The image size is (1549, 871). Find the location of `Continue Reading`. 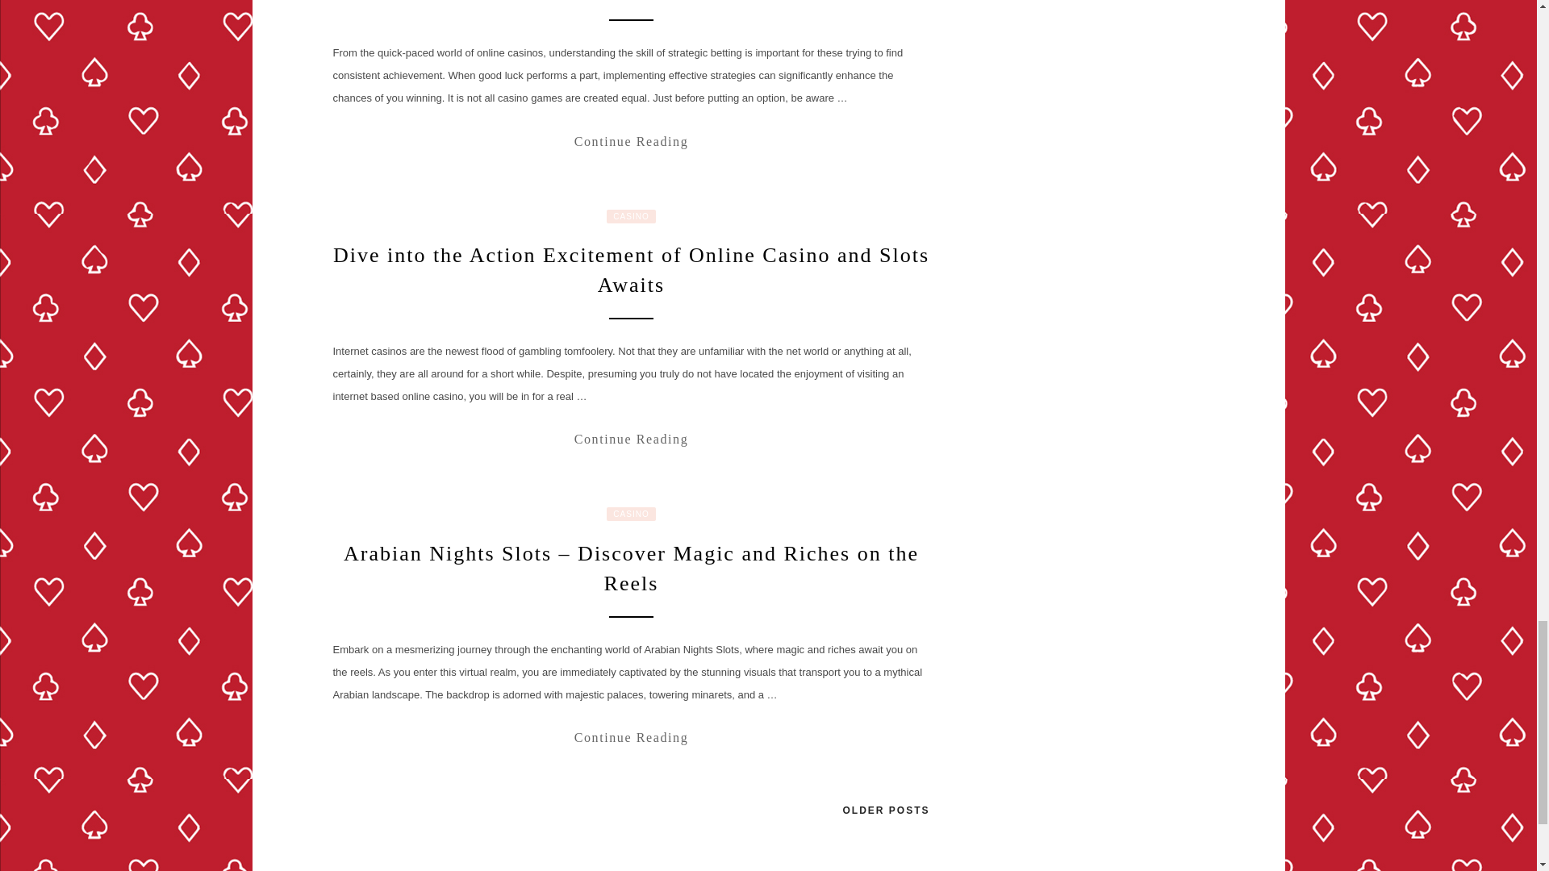

Continue Reading is located at coordinates (631, 439).